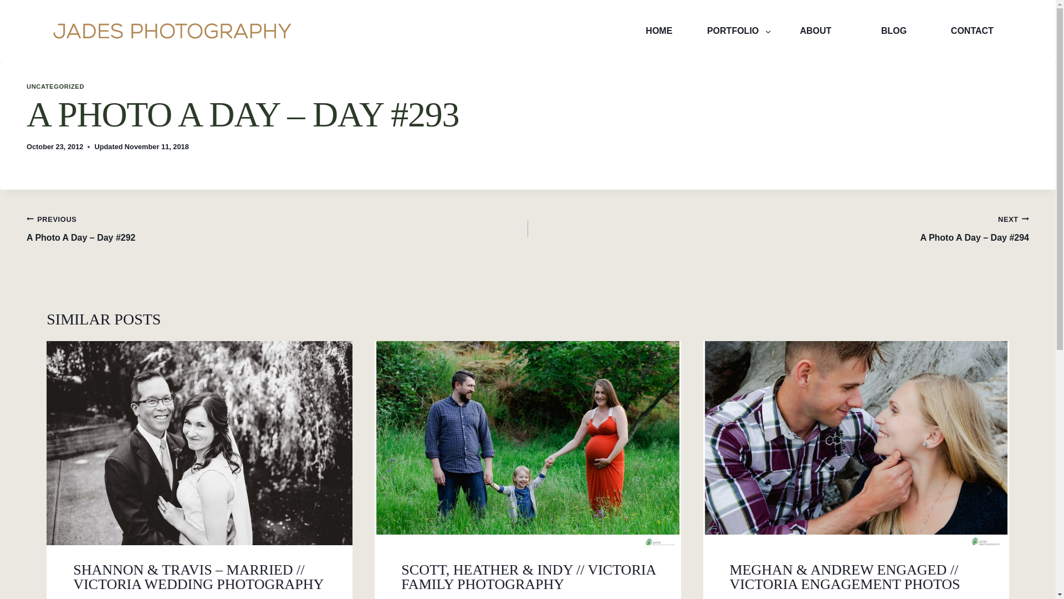 The height and width of the screenshot is (599, 1064). Describe the element at coordinates (737, 31) in the screenshot. I see `PORTFOLIO` at that location.